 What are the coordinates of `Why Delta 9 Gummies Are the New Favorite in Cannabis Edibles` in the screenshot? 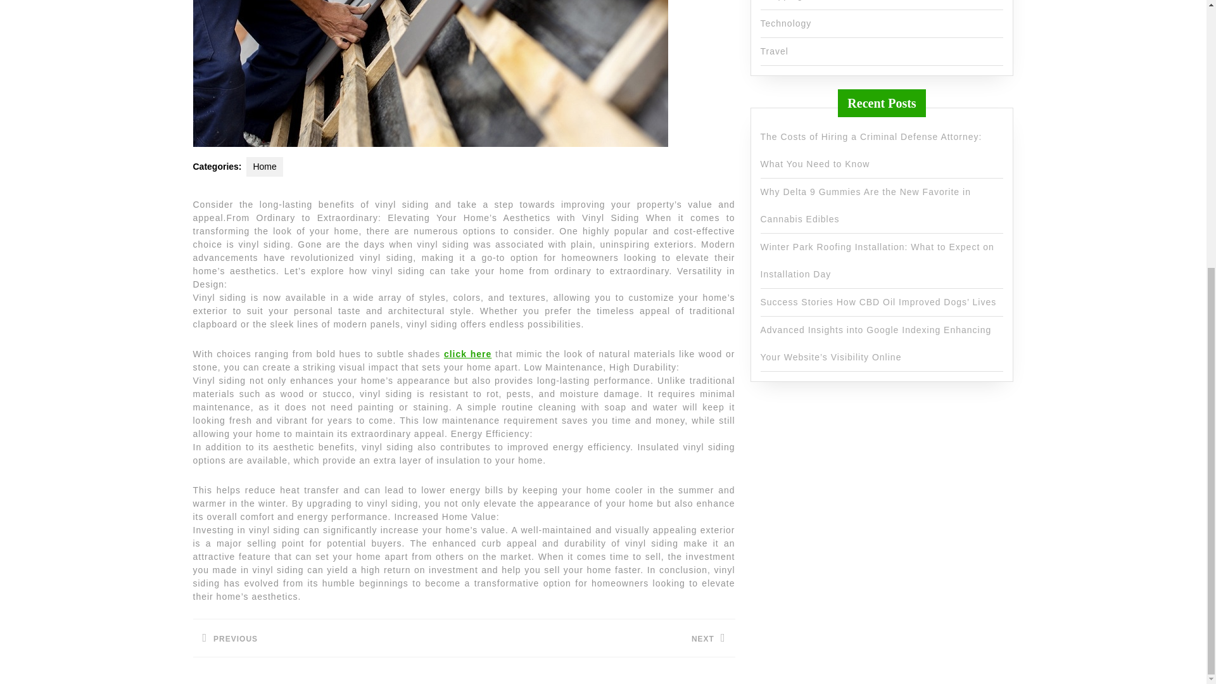 It's located at (865, 205).